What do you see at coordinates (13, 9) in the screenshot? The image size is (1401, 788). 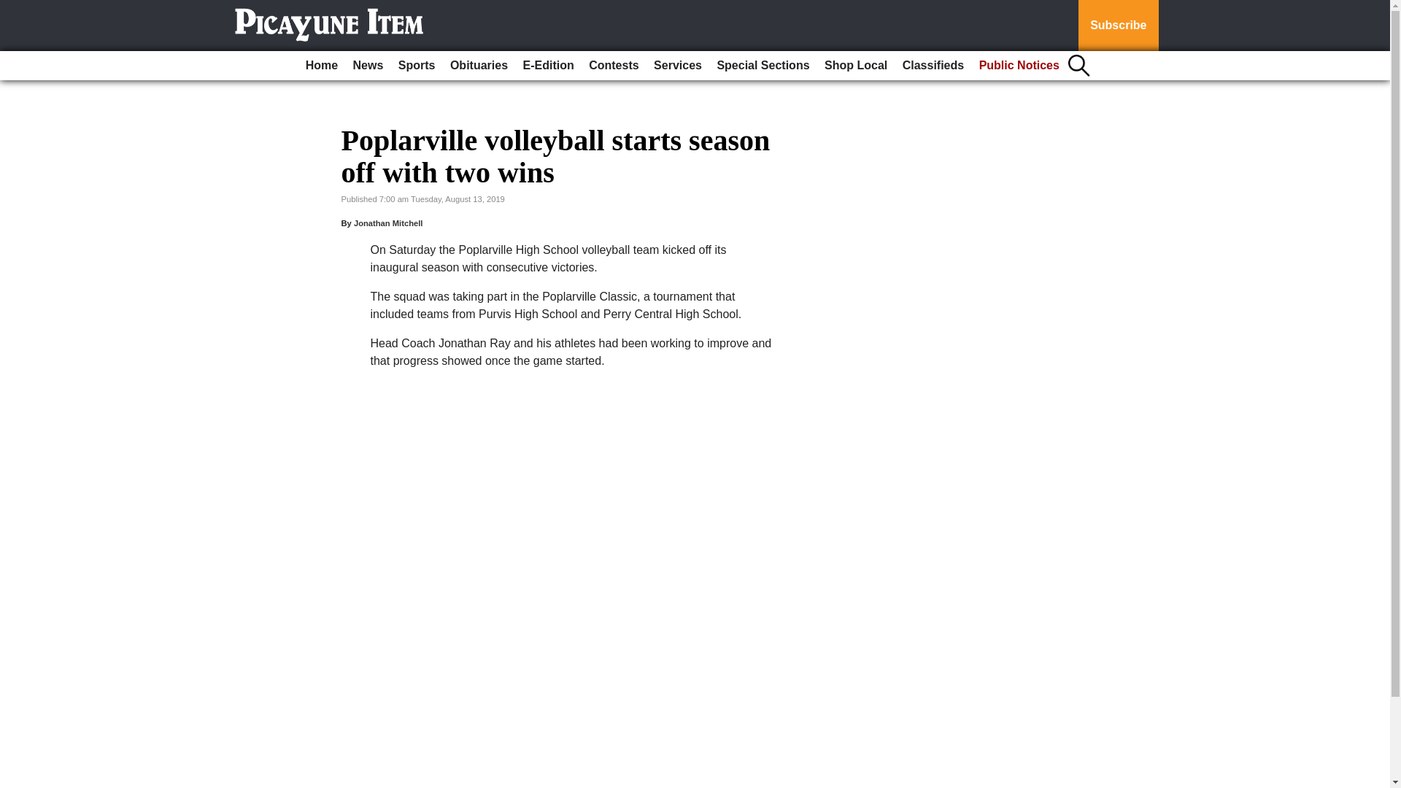 I see `Go` at bounding box center [13, 9].